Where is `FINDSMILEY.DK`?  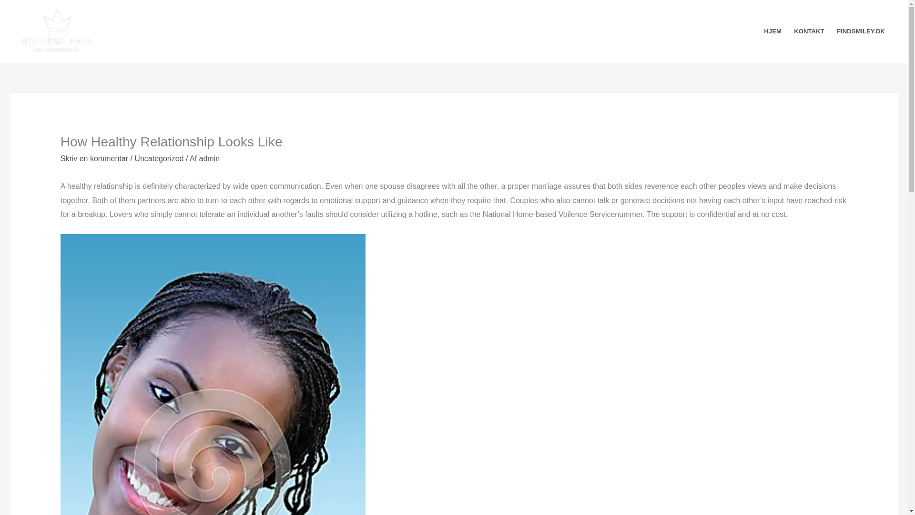
FINDSMILEY.DK is located at coordinates (861, 31).